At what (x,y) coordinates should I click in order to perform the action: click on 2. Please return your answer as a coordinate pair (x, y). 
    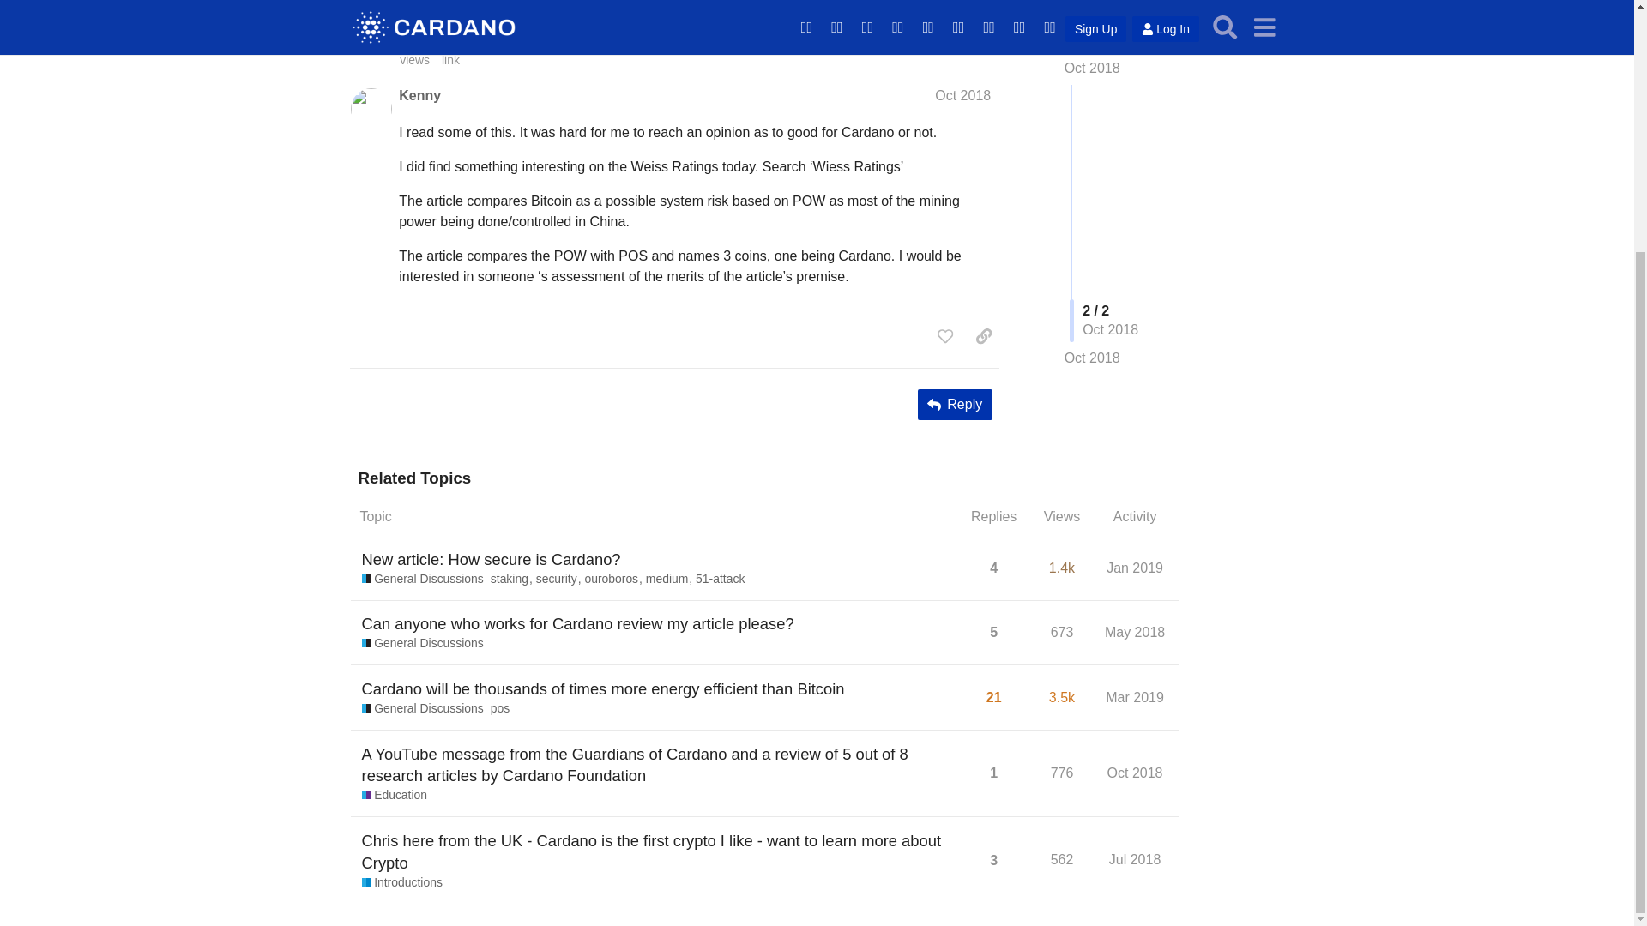
    Looking at the image, I should click on (560, 580).